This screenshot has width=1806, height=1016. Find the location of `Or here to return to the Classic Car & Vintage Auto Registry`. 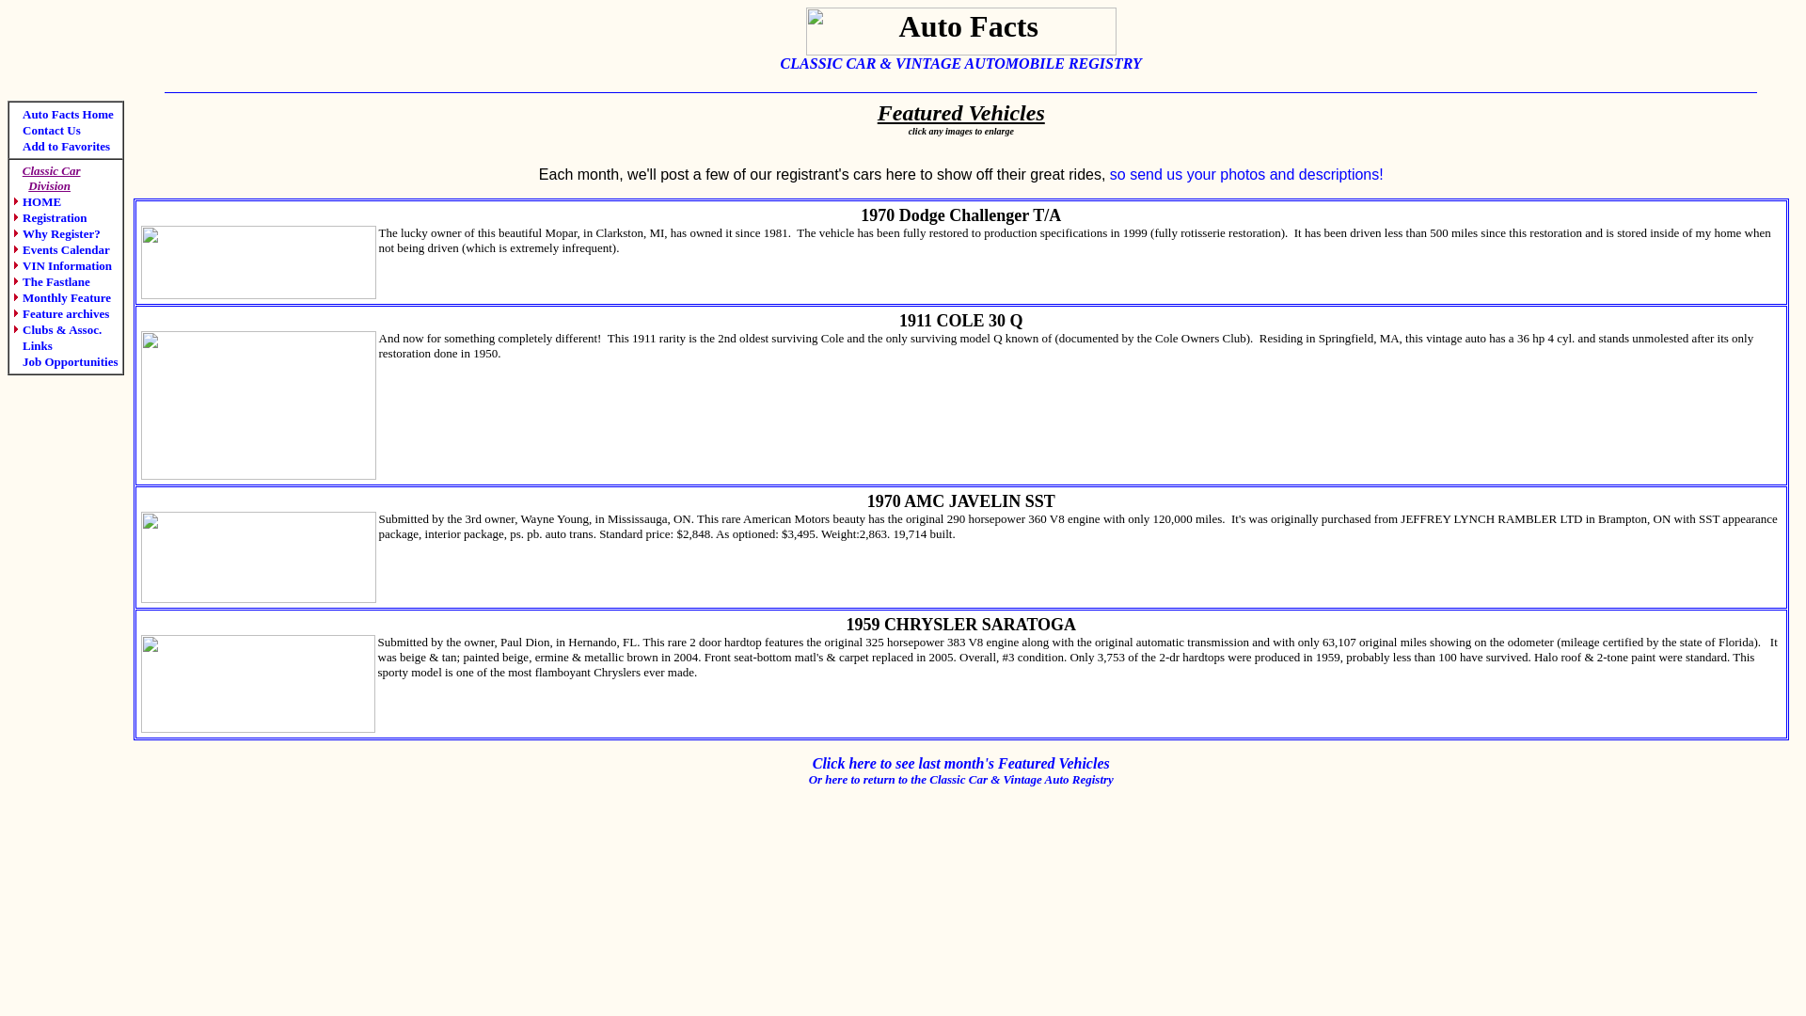

Or here to return to the Classic Car & Vintage Auto Registry is located at coordinates (961, 779).